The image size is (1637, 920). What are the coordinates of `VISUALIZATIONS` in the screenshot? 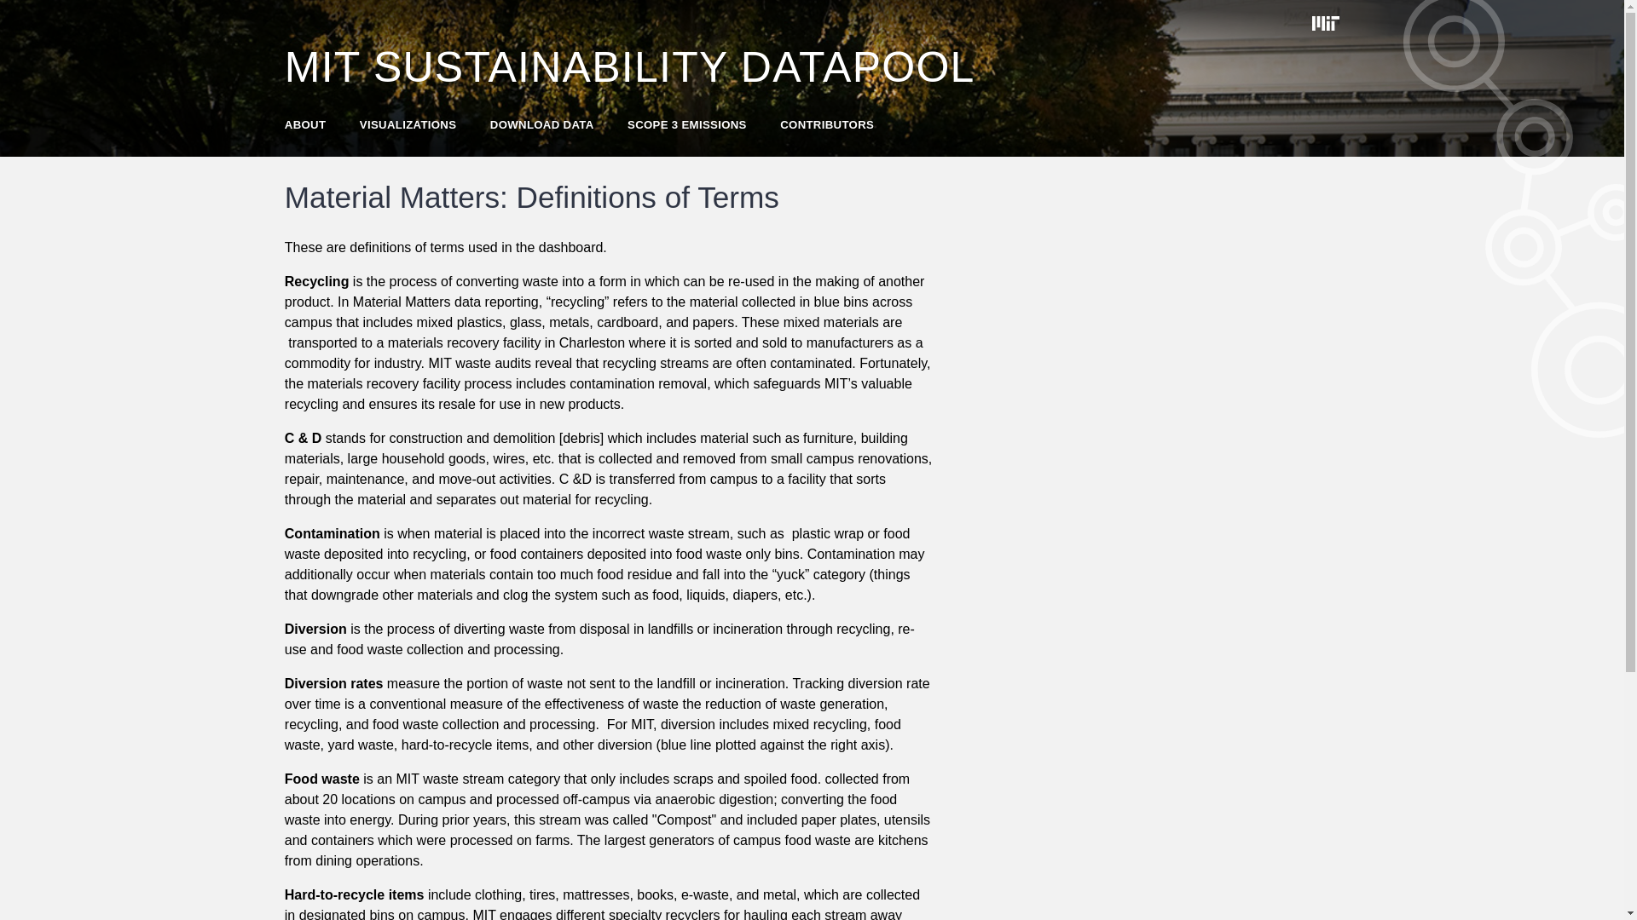 It's located at (408, 124).